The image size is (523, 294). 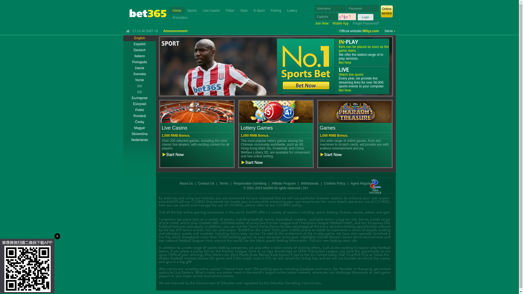 I want to click on Agent Register, so click(x=361, y=183).